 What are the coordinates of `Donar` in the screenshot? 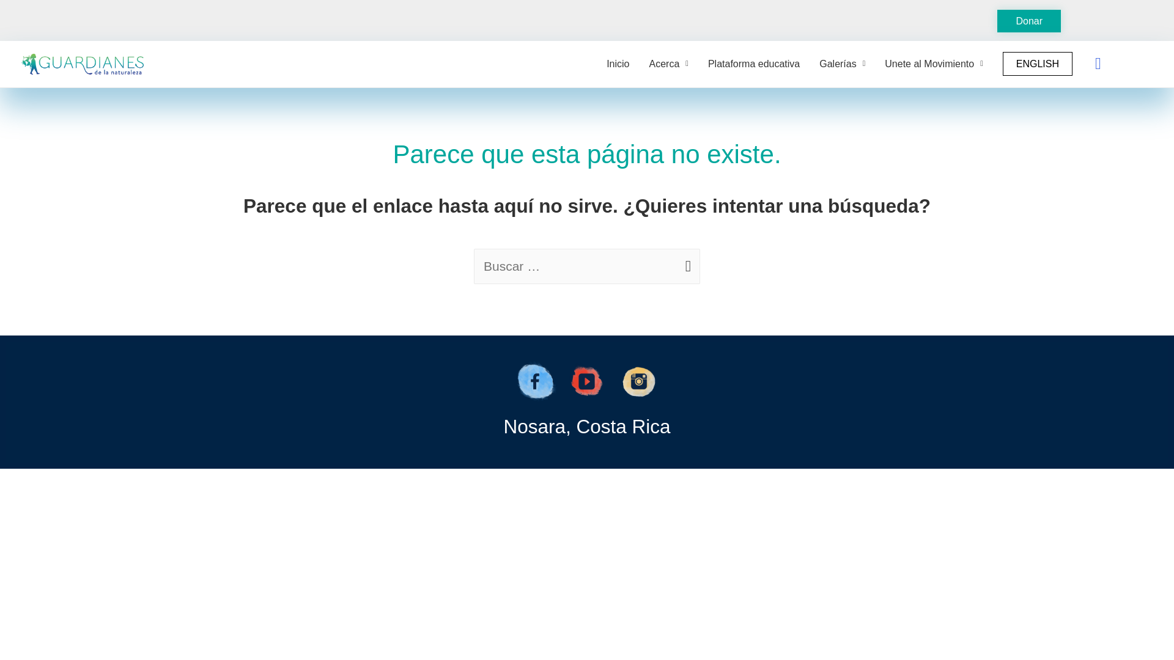 It's located at (1028, 21).